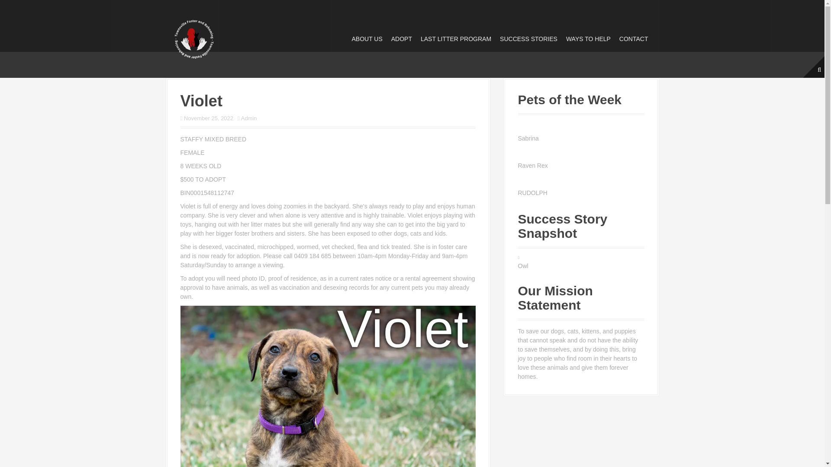 The image size is (831, 467). I want to click on LAST LITTER PROGRAM, so click(455, 39).